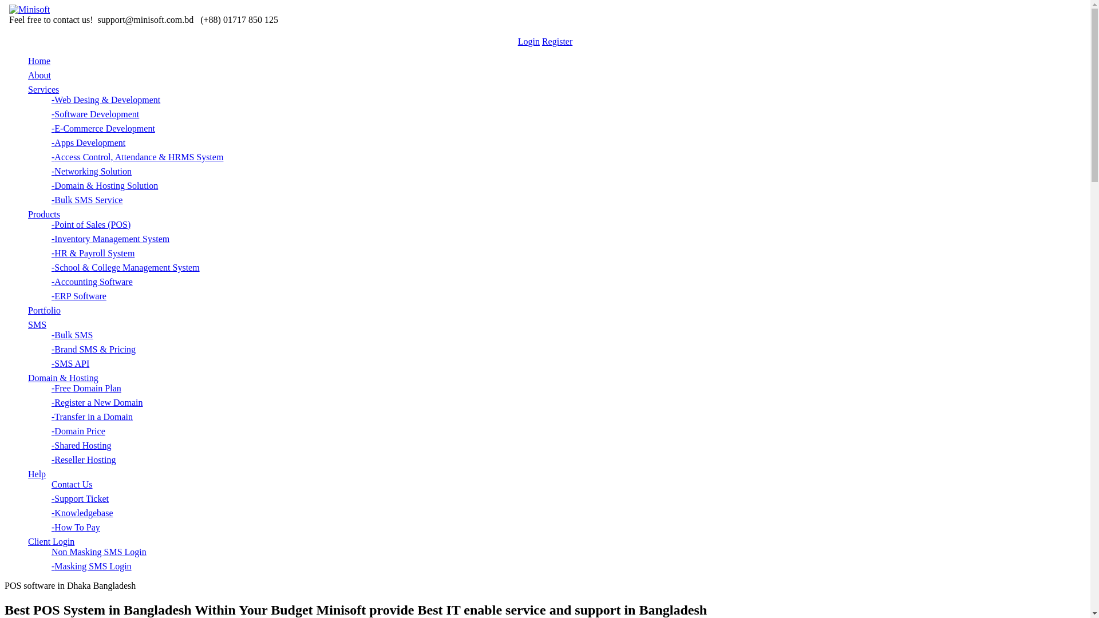  What do you see at coordinates (84, 460) in the screenshot?
I see `-Reseller Hosting` at bounding box center [84, 460].